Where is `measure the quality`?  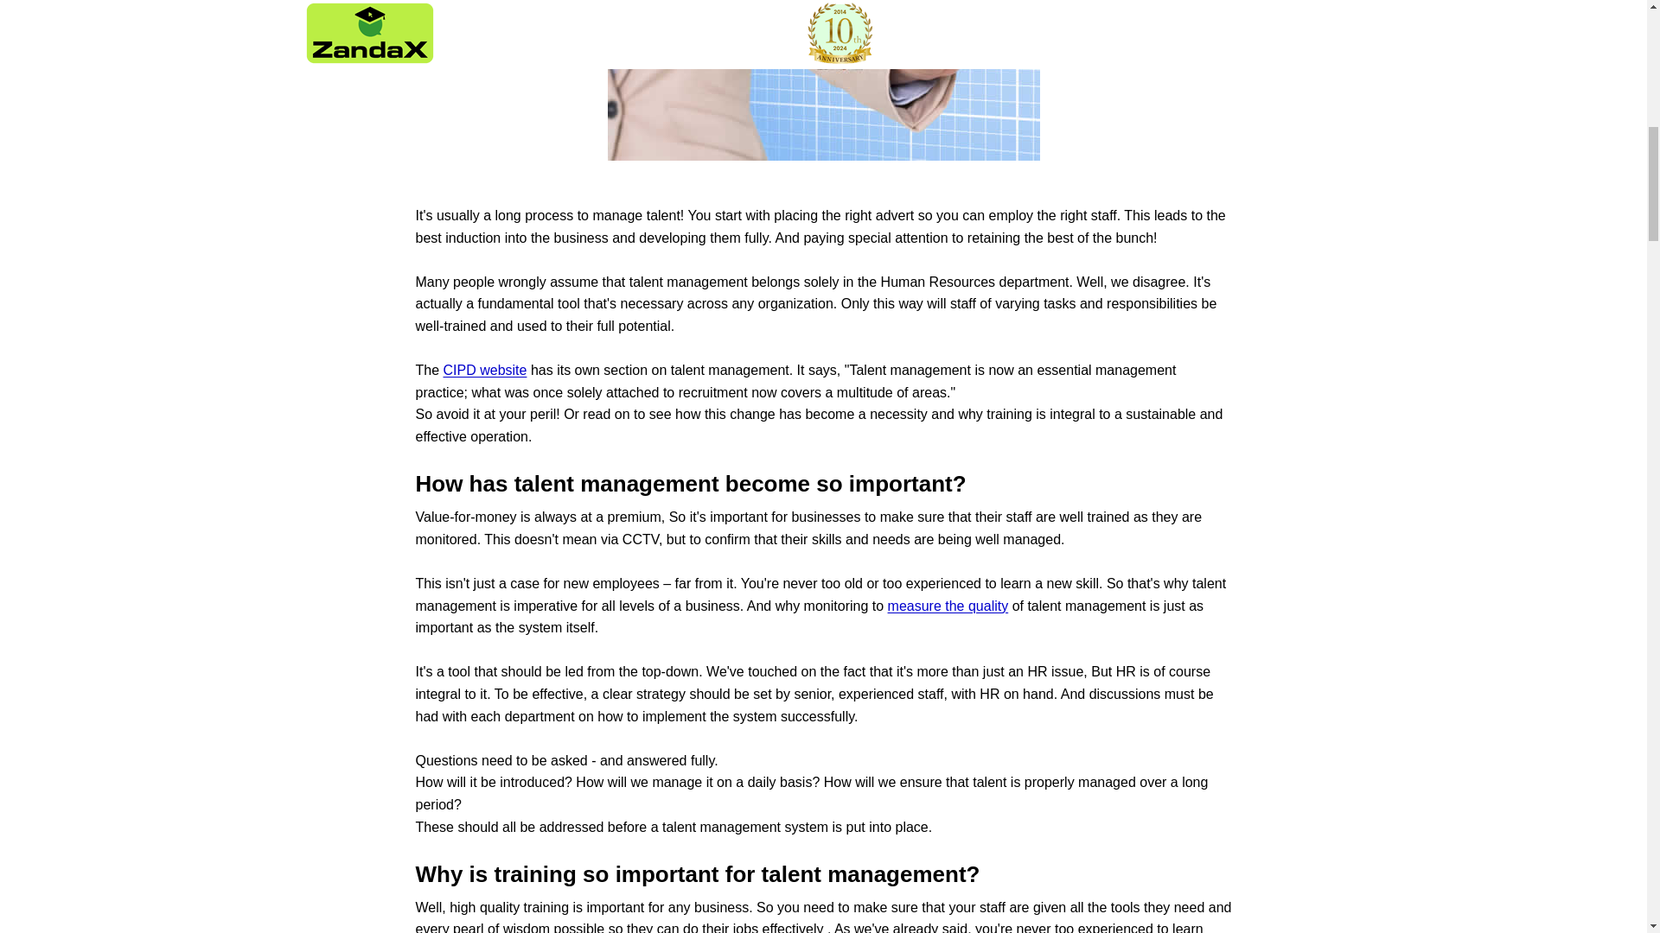 measure the quality is located at coordinates (948, 606).